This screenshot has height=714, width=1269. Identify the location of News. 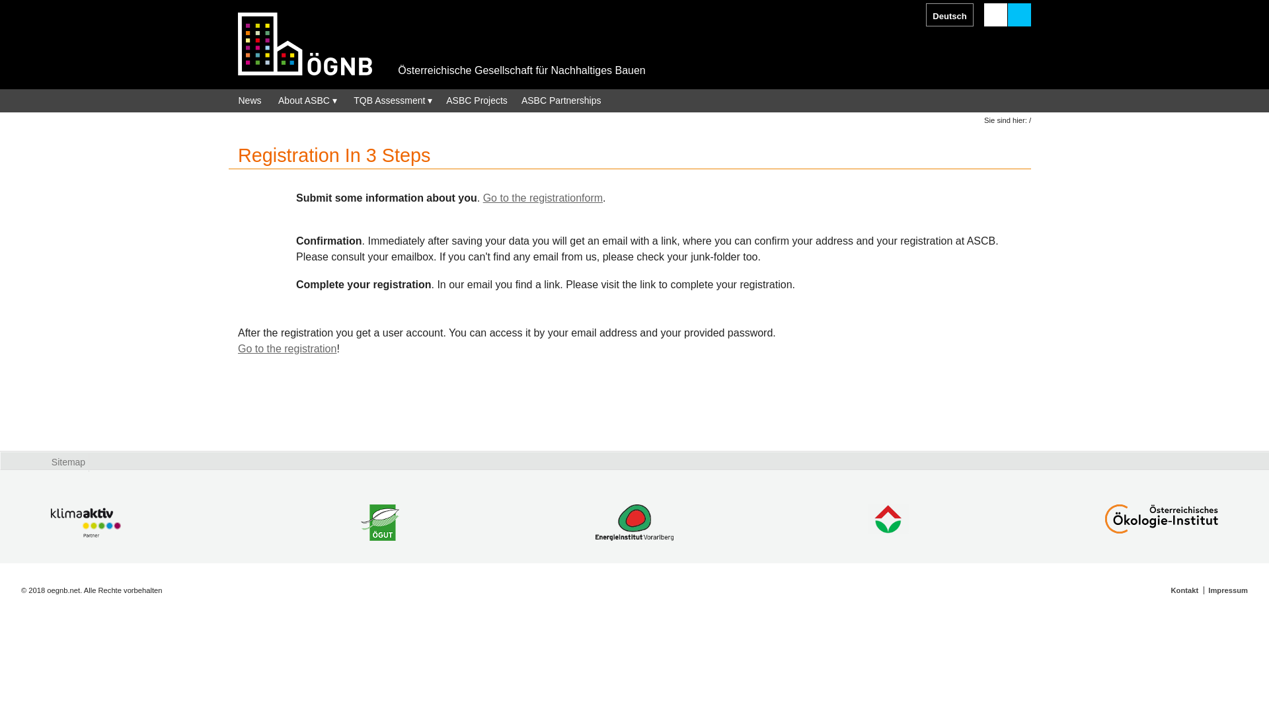
(249, 100).